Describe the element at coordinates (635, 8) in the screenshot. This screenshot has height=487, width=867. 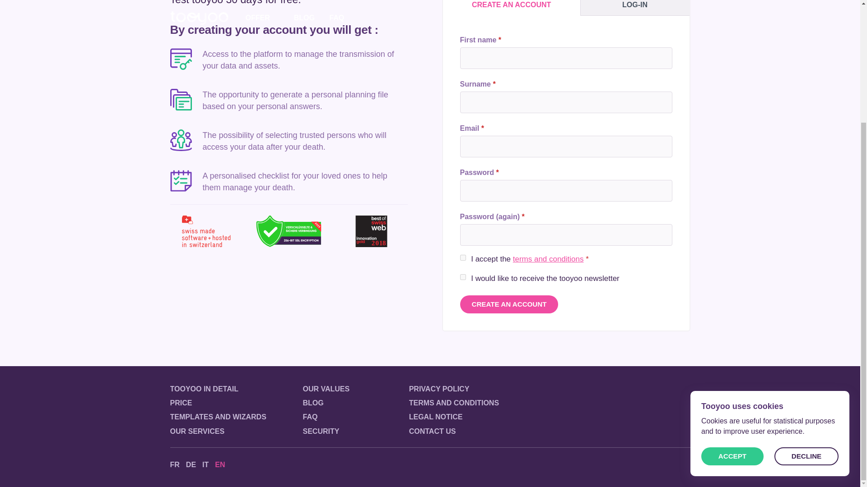
I see `LOG-IN` at that location.